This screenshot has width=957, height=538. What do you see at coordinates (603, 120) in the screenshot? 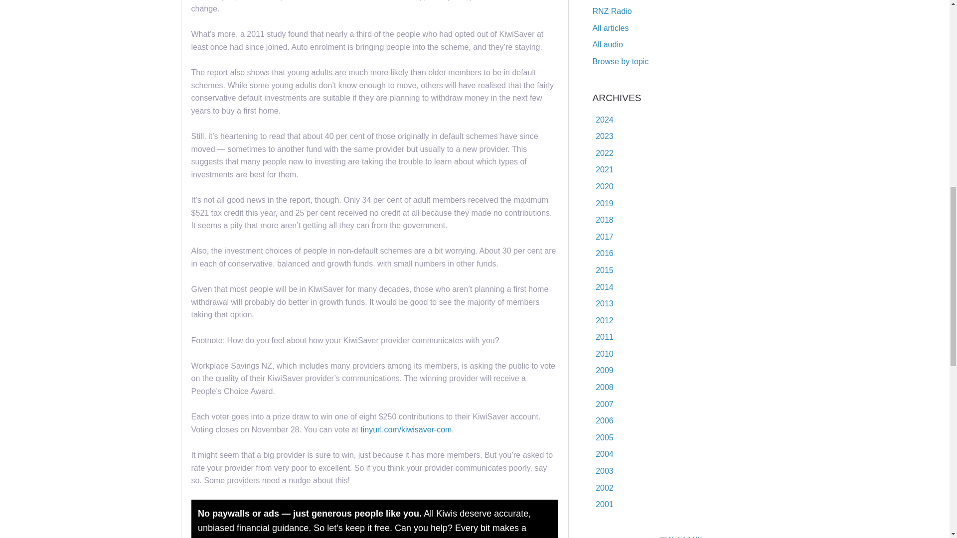
I see `click to expand` at bounding box center [603, 120].